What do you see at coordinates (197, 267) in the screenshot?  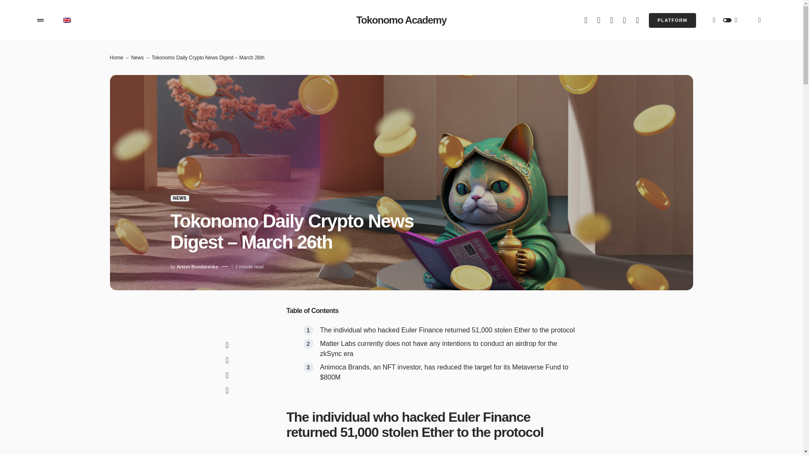 I see `View all posts by Artem Bondarenko` at bounding box center [197, 267].